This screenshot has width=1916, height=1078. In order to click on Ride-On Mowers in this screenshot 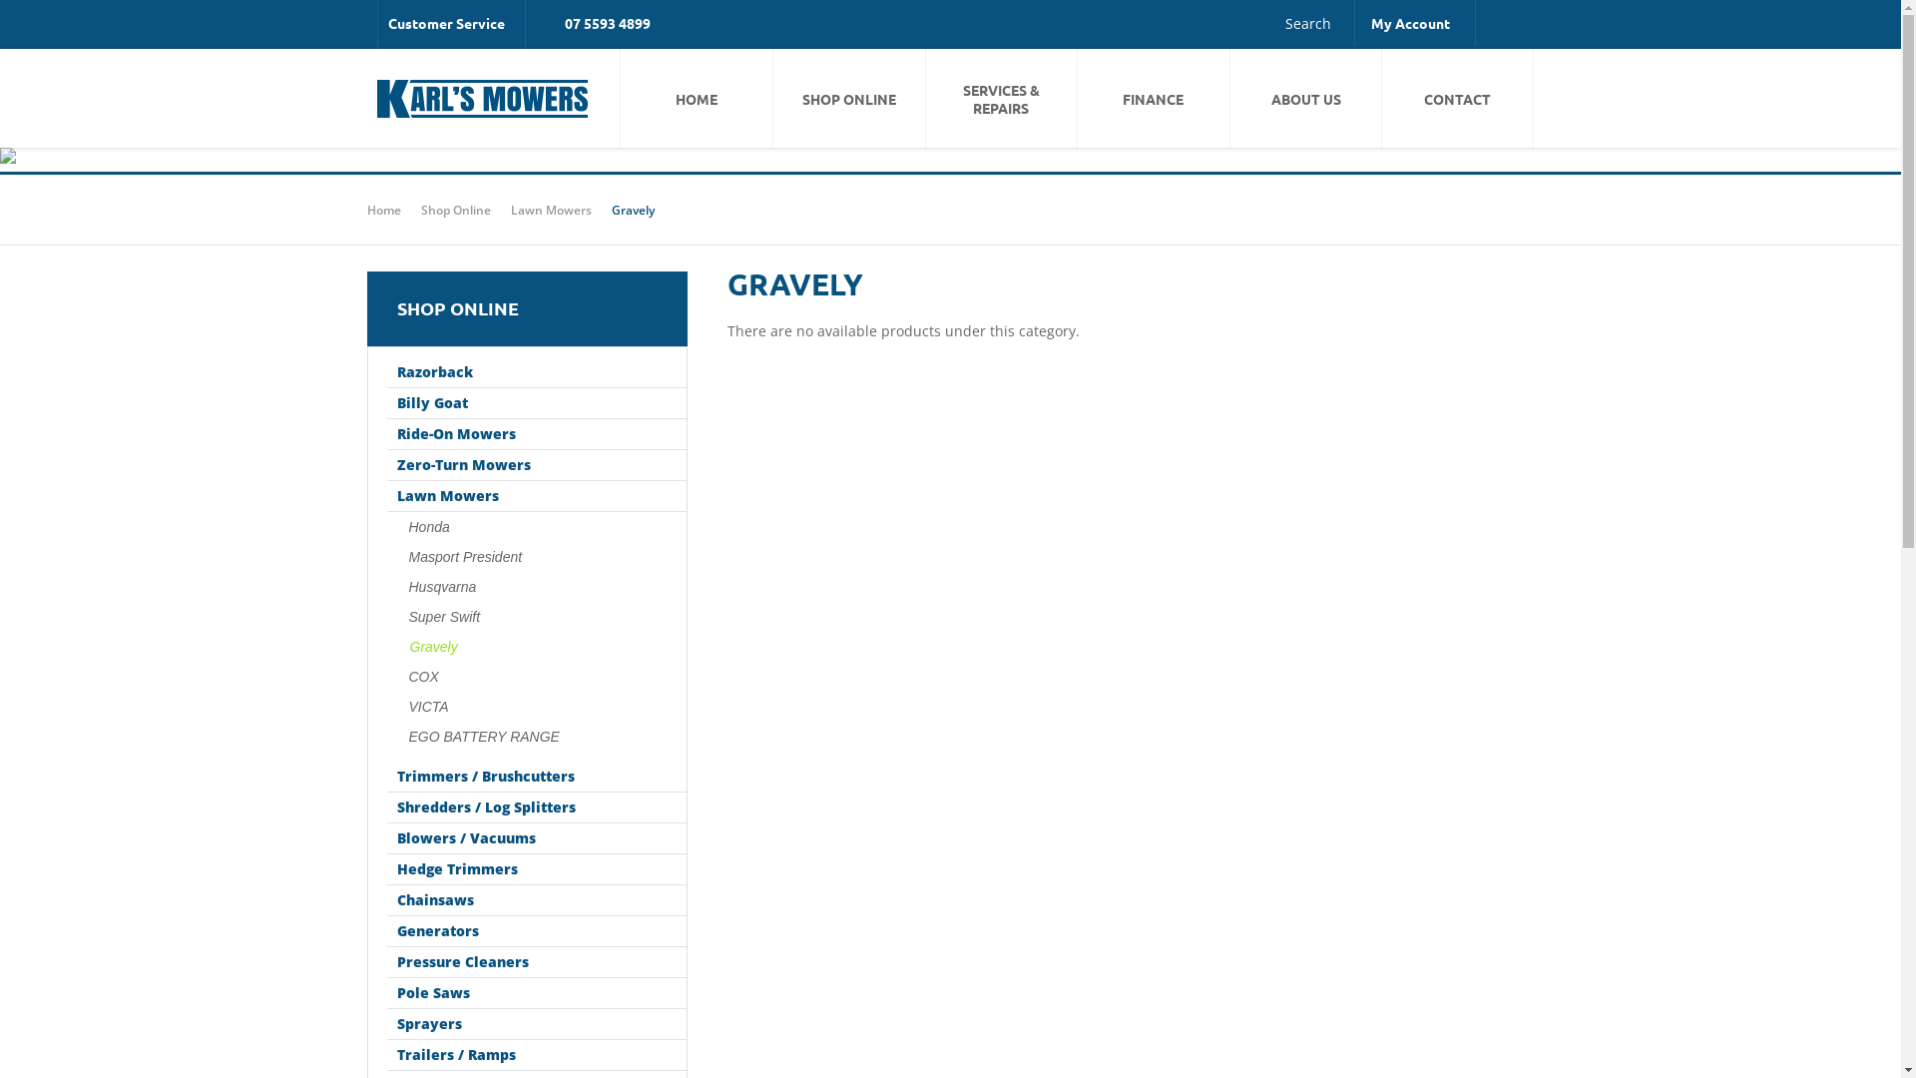, I will do `click(537, 435)`.